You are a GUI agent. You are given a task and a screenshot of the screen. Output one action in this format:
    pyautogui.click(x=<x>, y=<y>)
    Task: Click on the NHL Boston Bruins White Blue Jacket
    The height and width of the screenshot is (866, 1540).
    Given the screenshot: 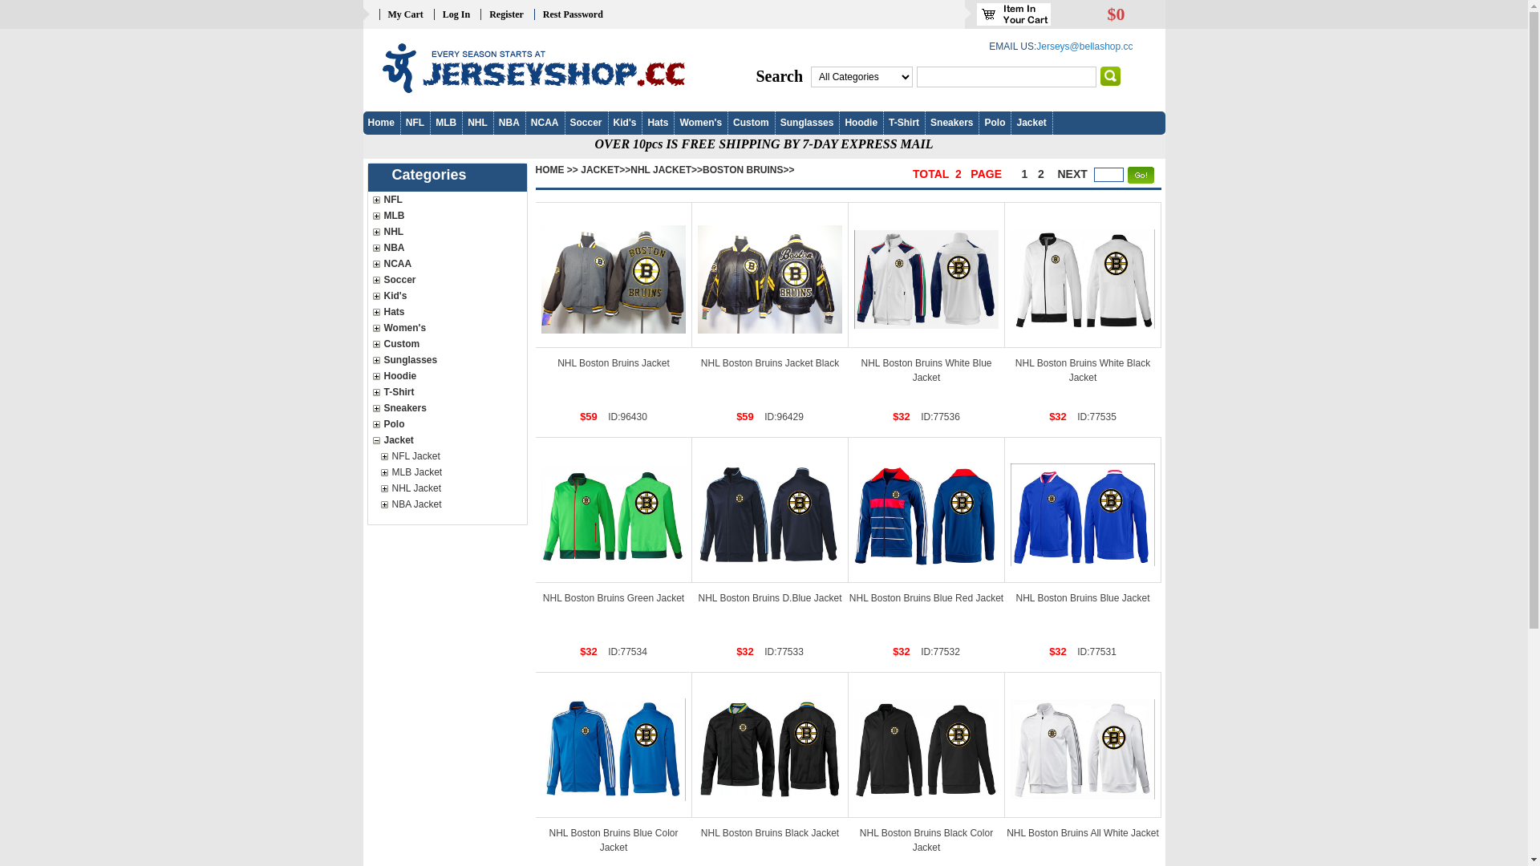 What is the action you would take?
    pyautogui.click(x=926, y=279)
    